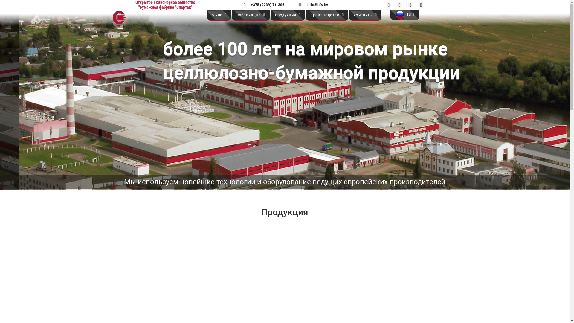 Image resolution: width=574 pixels, height=323 pixels. I want to click on +375 (2239) 71-306, so click(265, 5).